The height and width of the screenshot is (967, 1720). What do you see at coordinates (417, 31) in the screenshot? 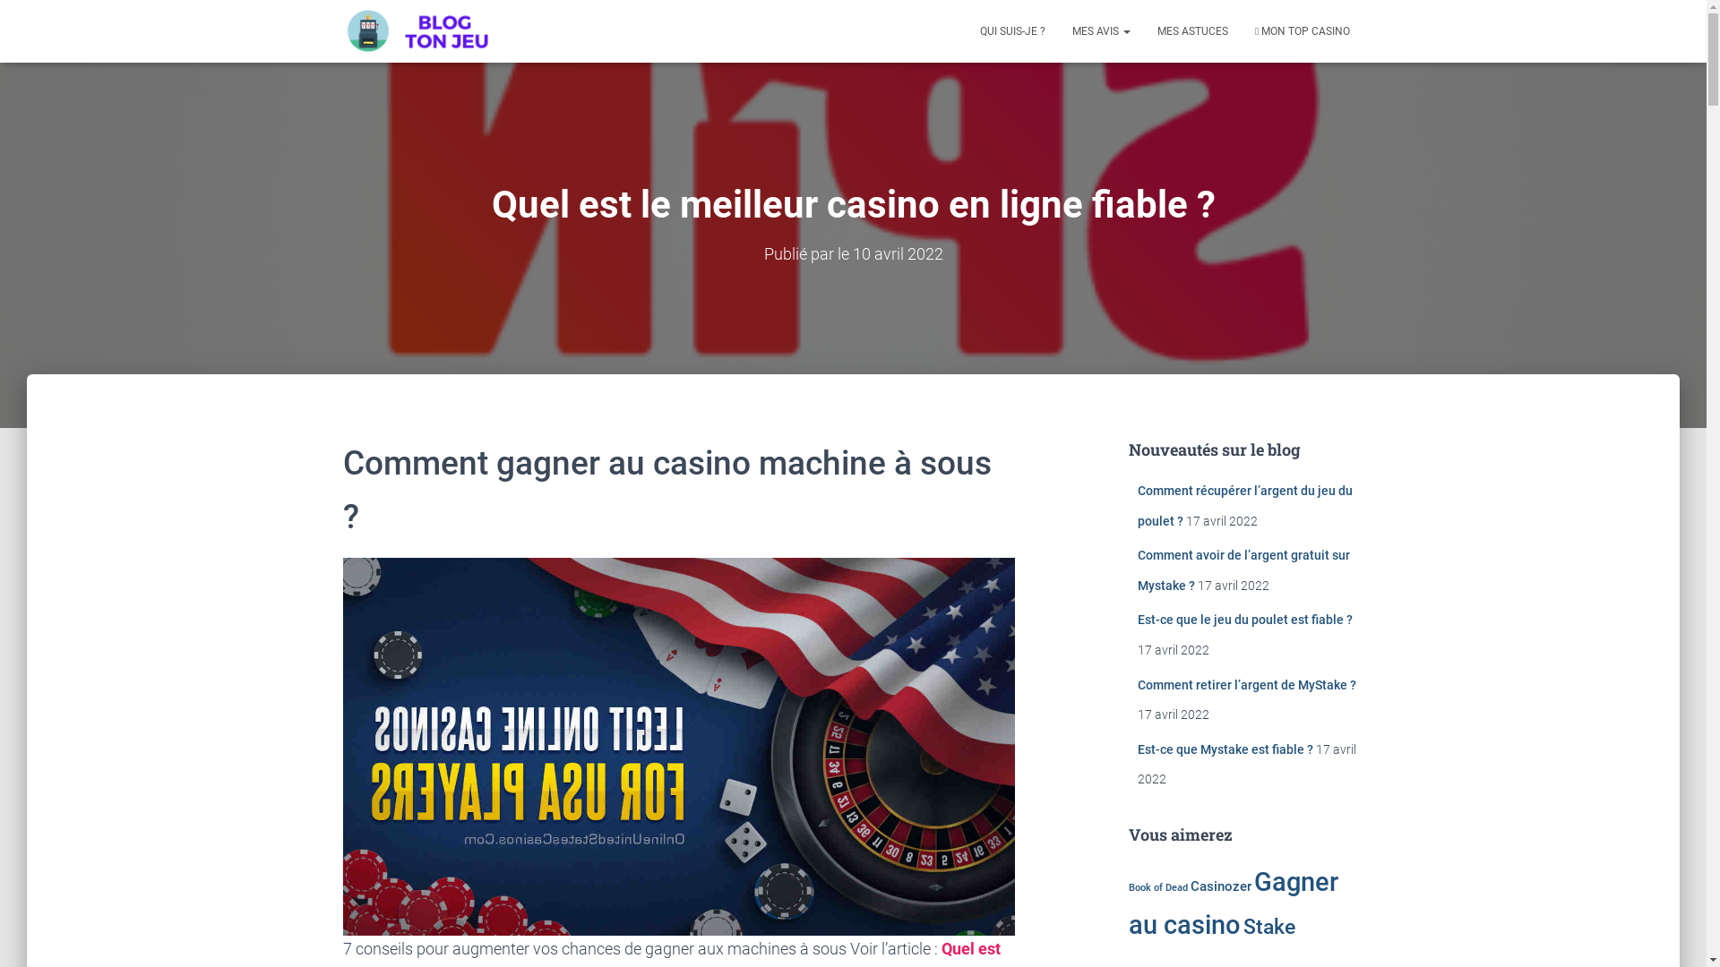
I see `Blog Ton Jeu` at bounding box center [417, 31].